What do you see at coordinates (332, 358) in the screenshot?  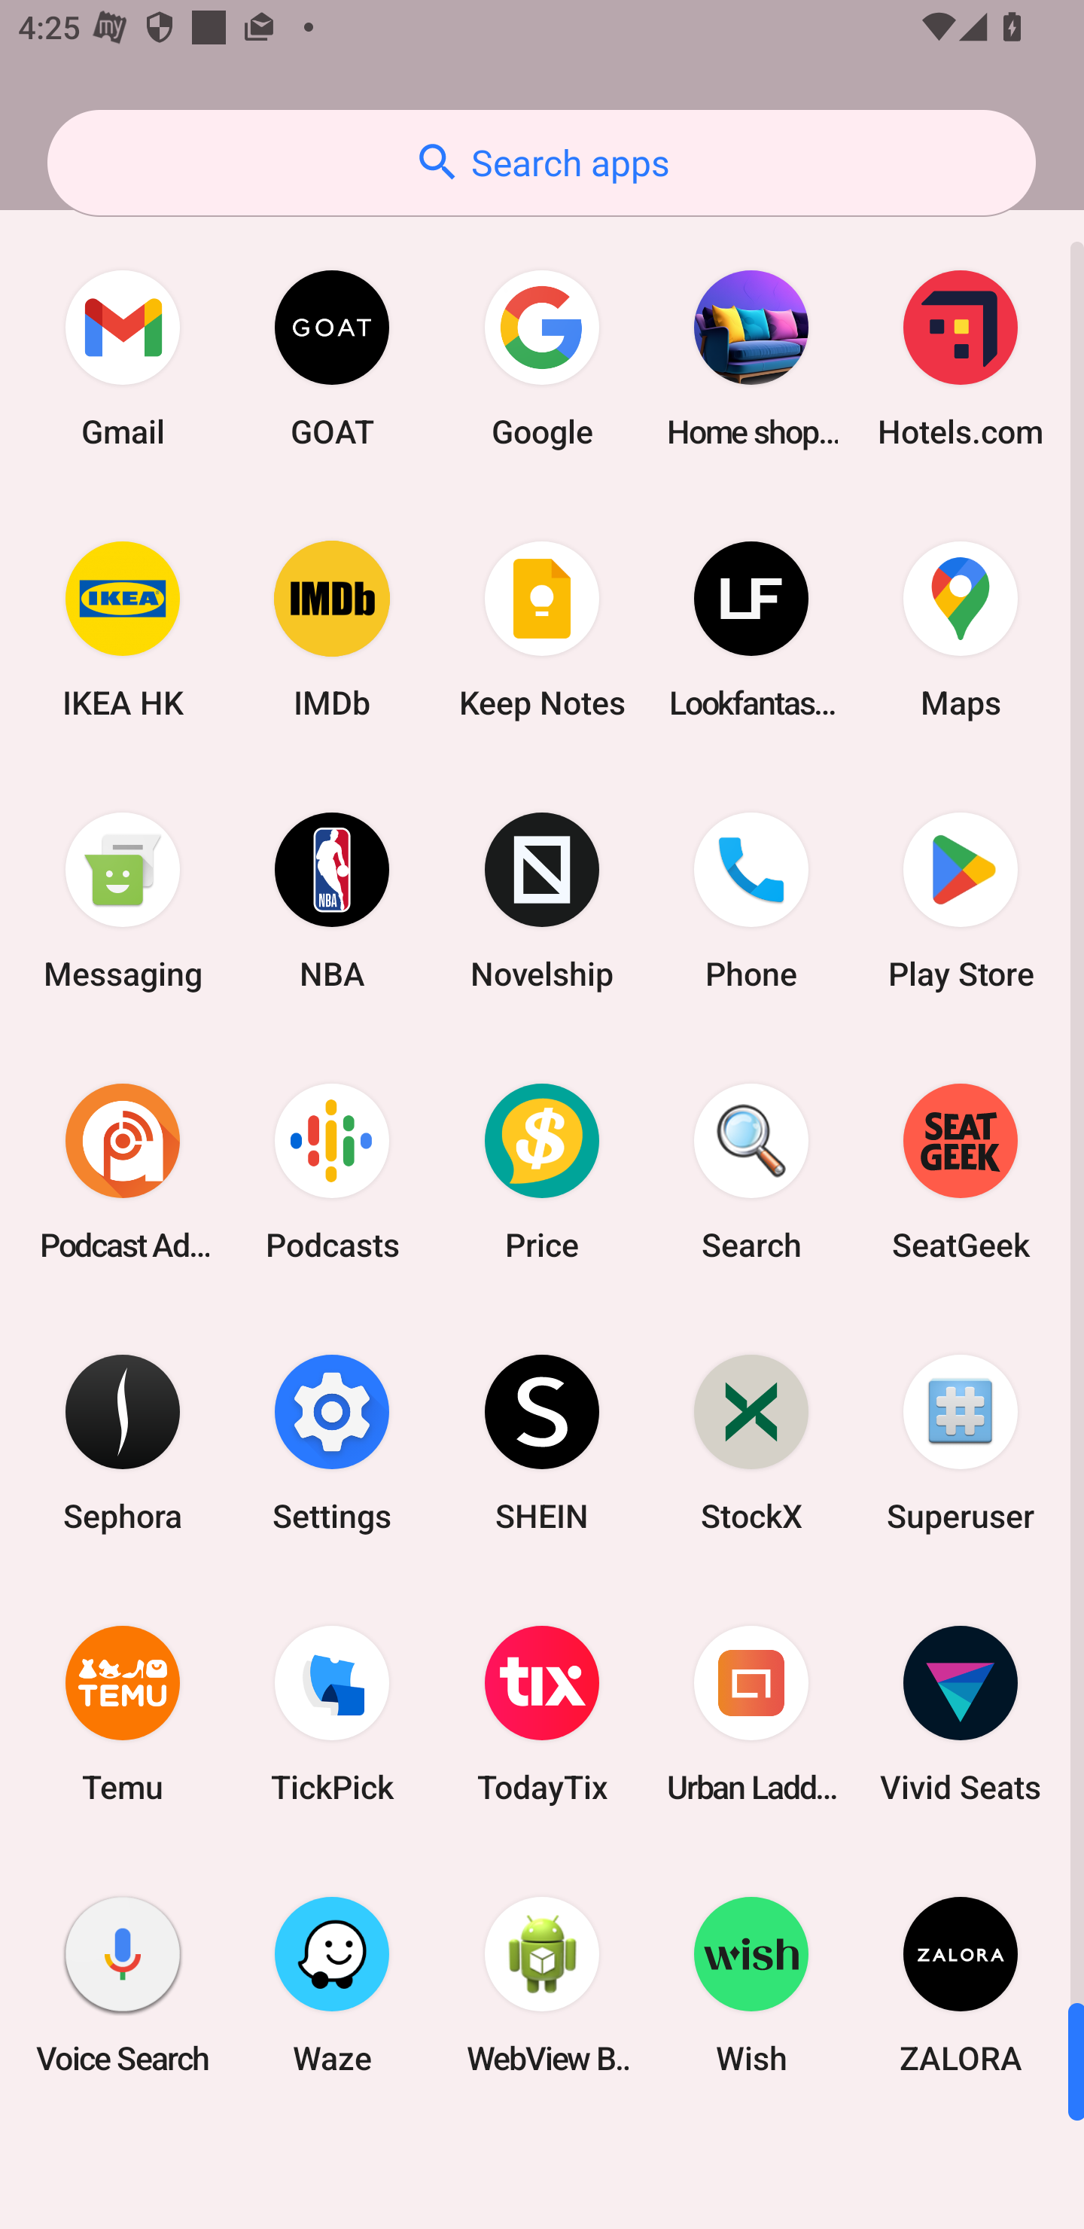 I see `GOAT` at bounding box center [332, 358].